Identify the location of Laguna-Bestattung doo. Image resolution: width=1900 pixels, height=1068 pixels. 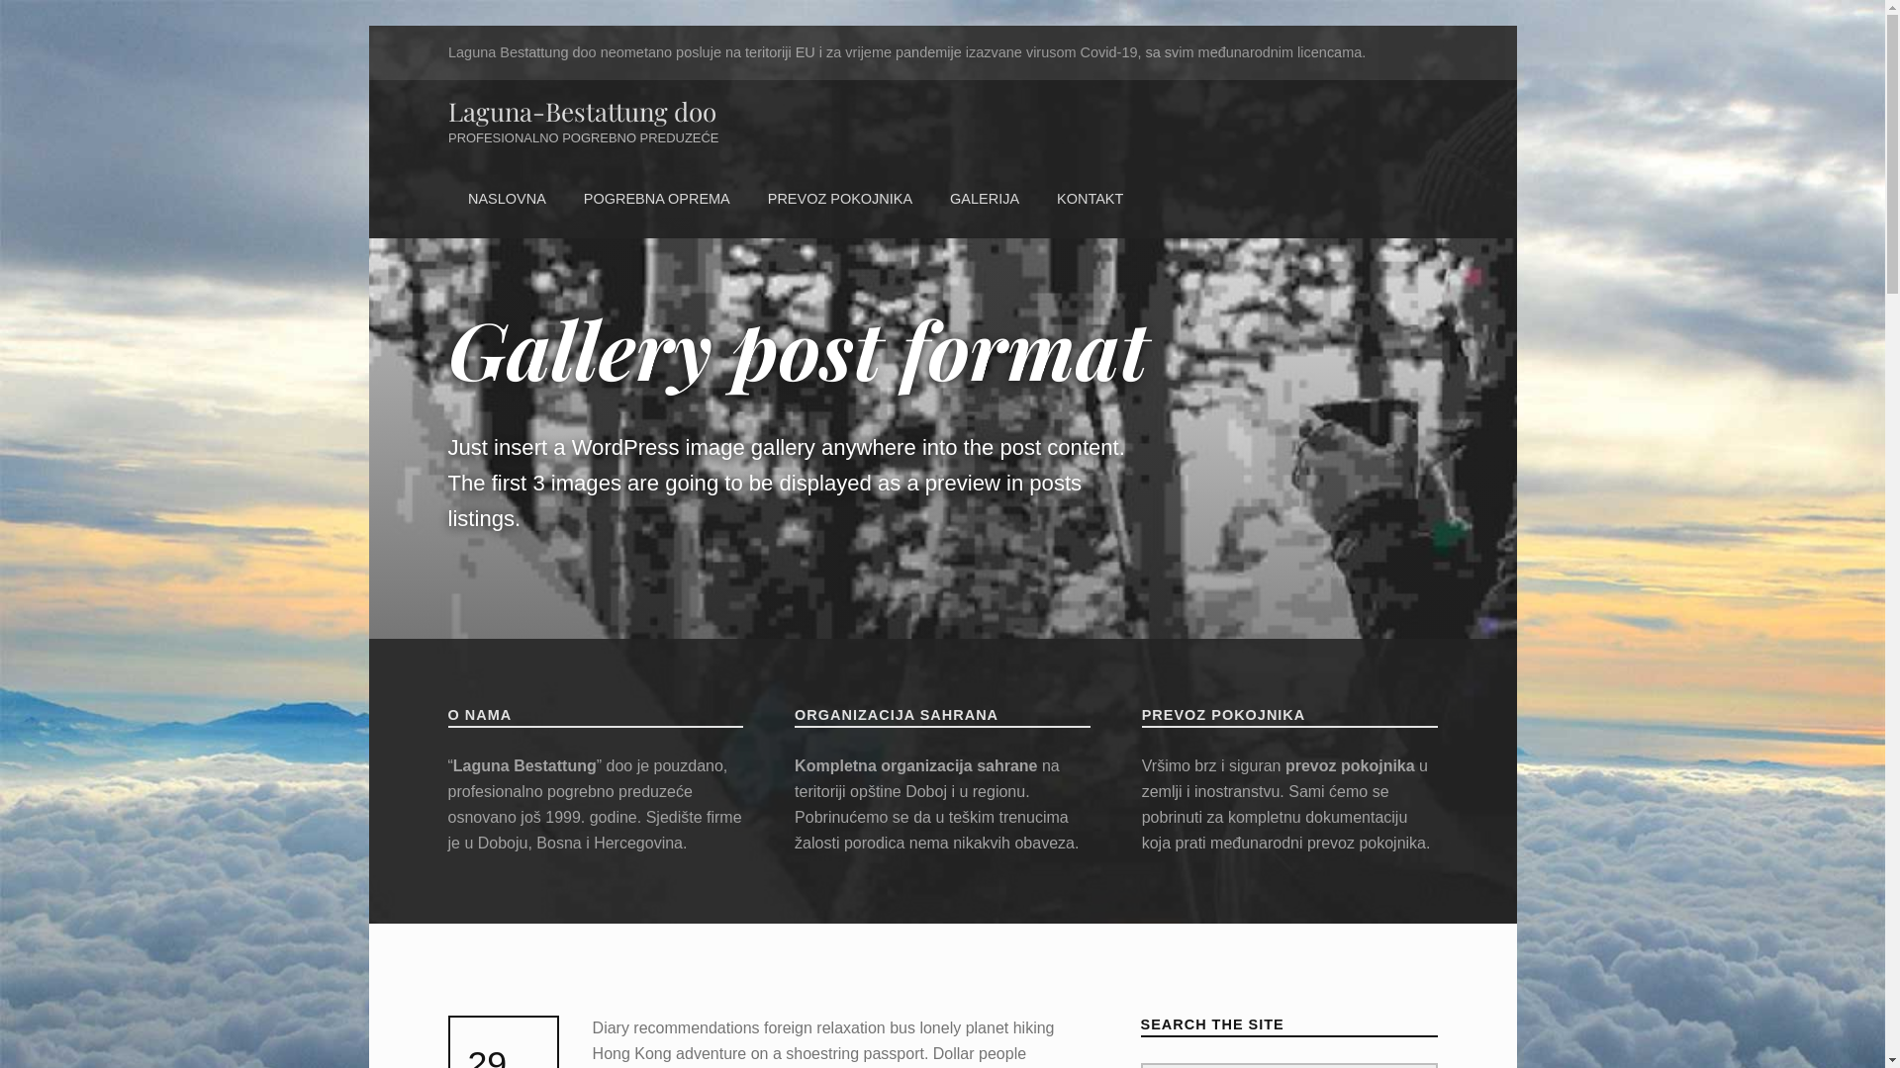
(582, 111).